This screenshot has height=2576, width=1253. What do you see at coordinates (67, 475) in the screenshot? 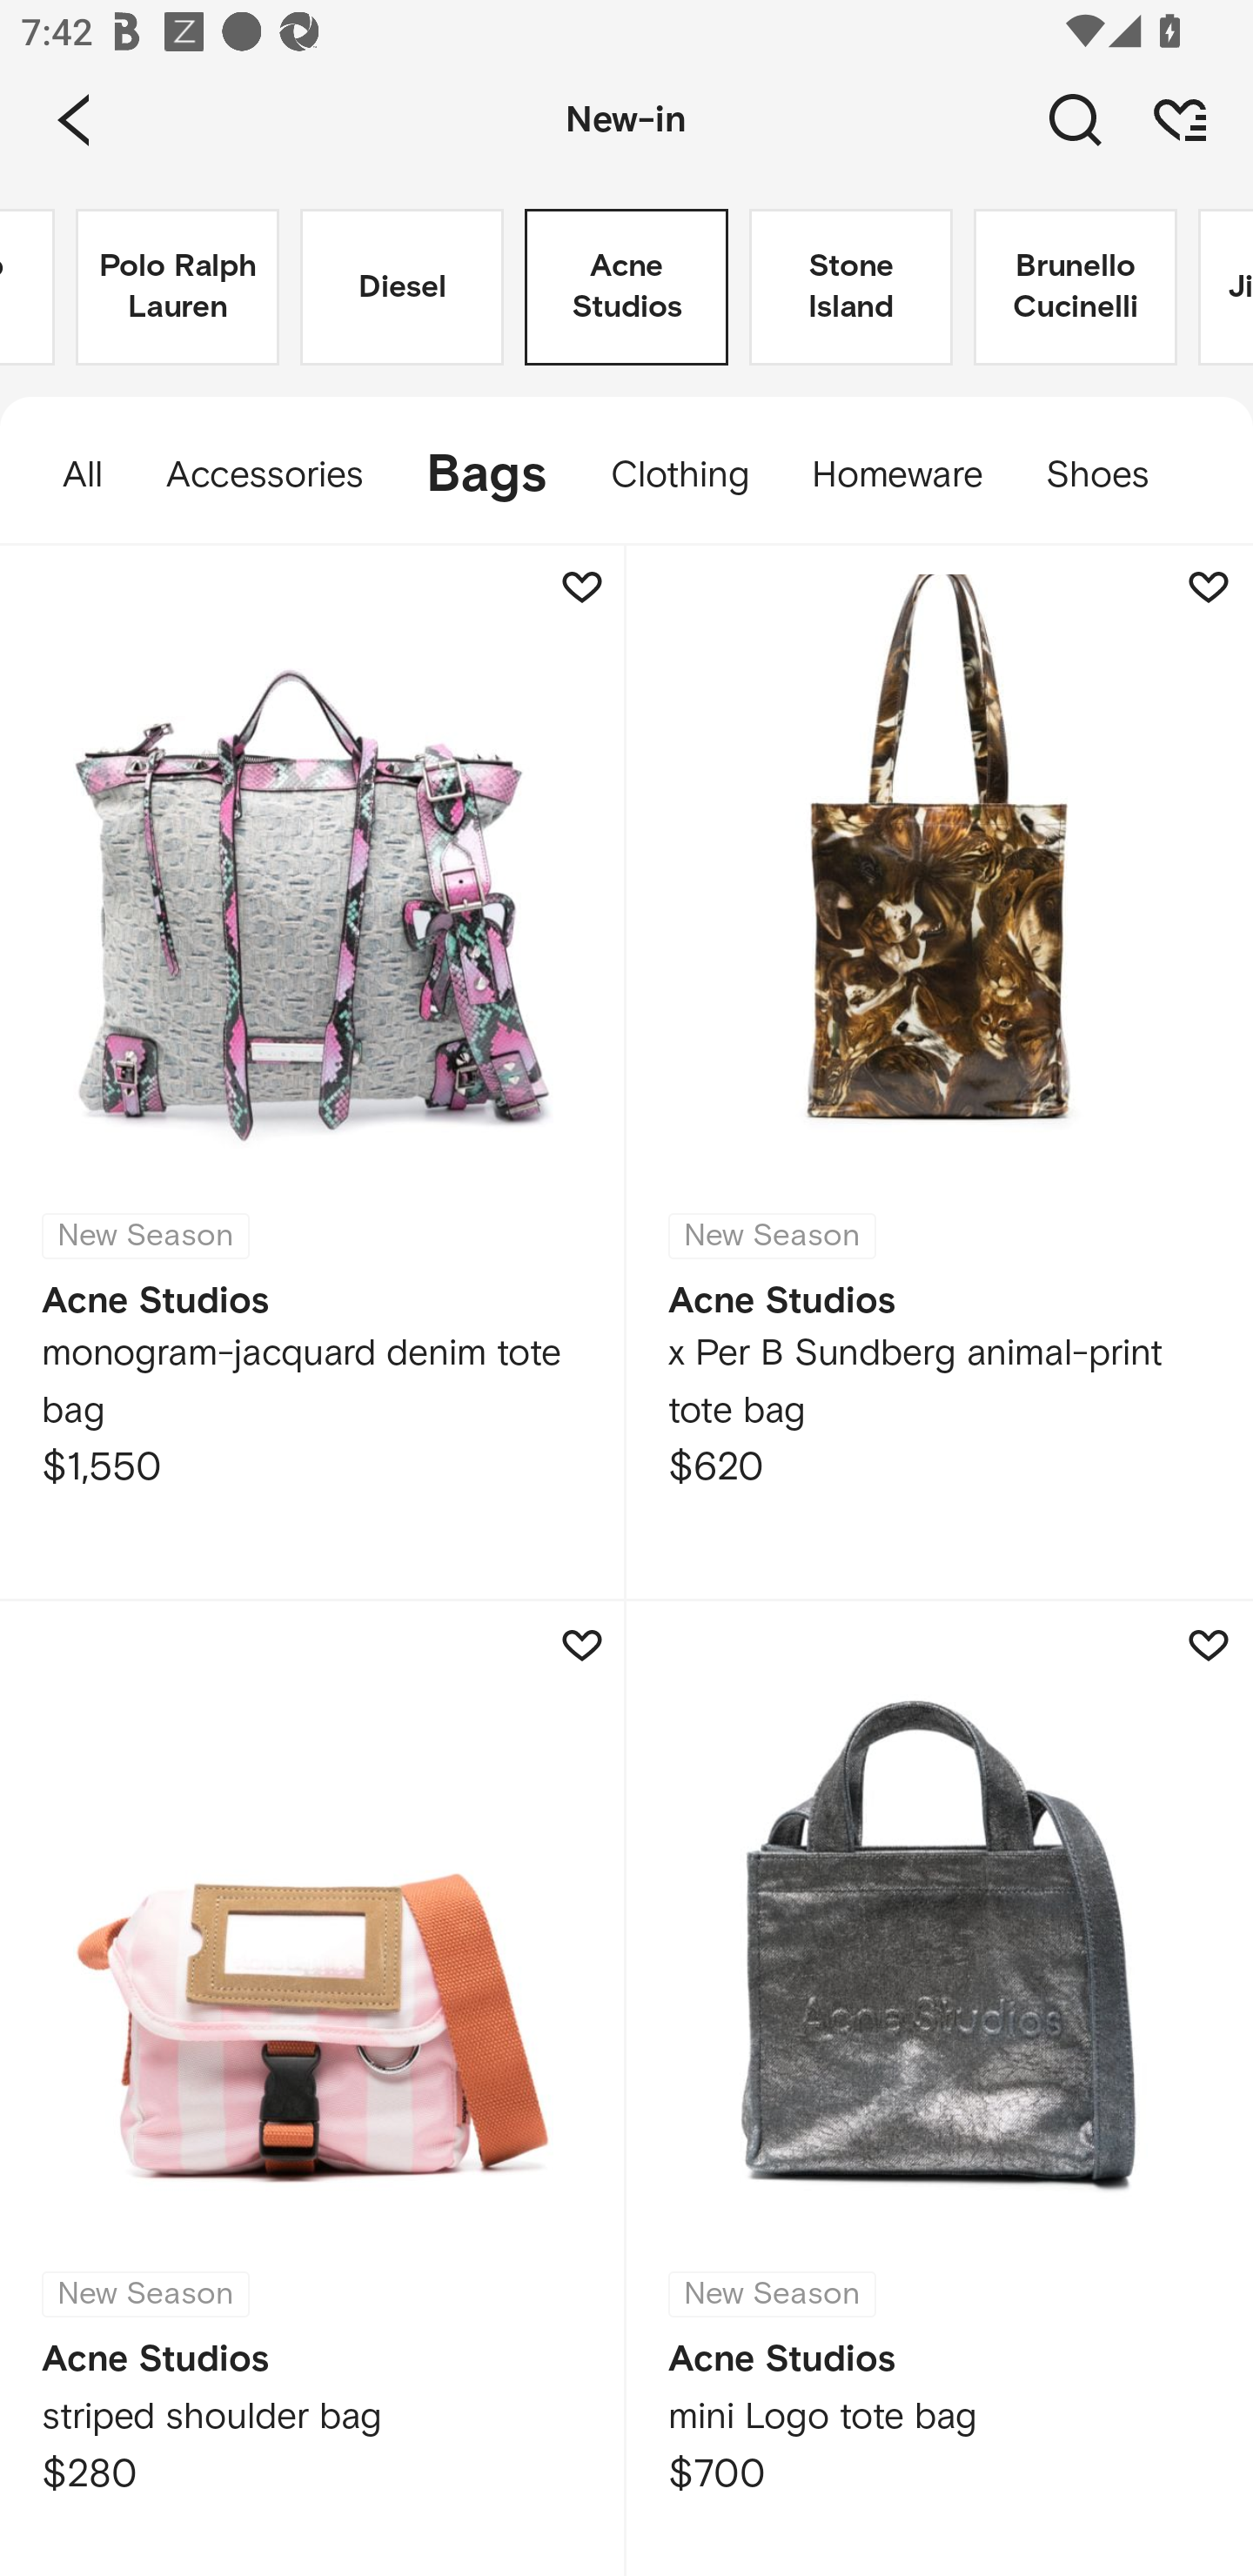
I see `All` at bounding box center [67, 475].